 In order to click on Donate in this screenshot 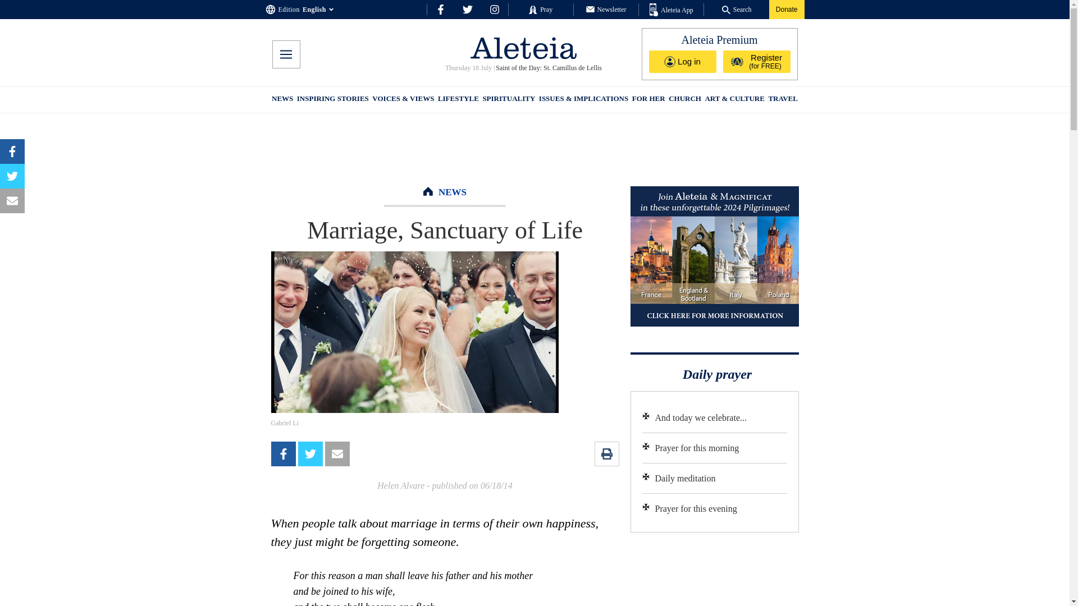, I will do `click(787, 9)`.